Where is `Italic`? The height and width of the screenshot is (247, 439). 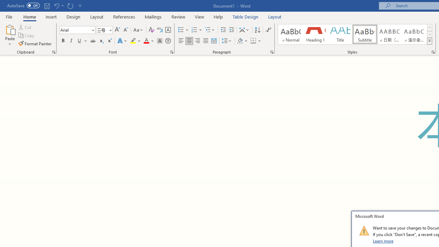 Italic is located at coordinates (71, 41).